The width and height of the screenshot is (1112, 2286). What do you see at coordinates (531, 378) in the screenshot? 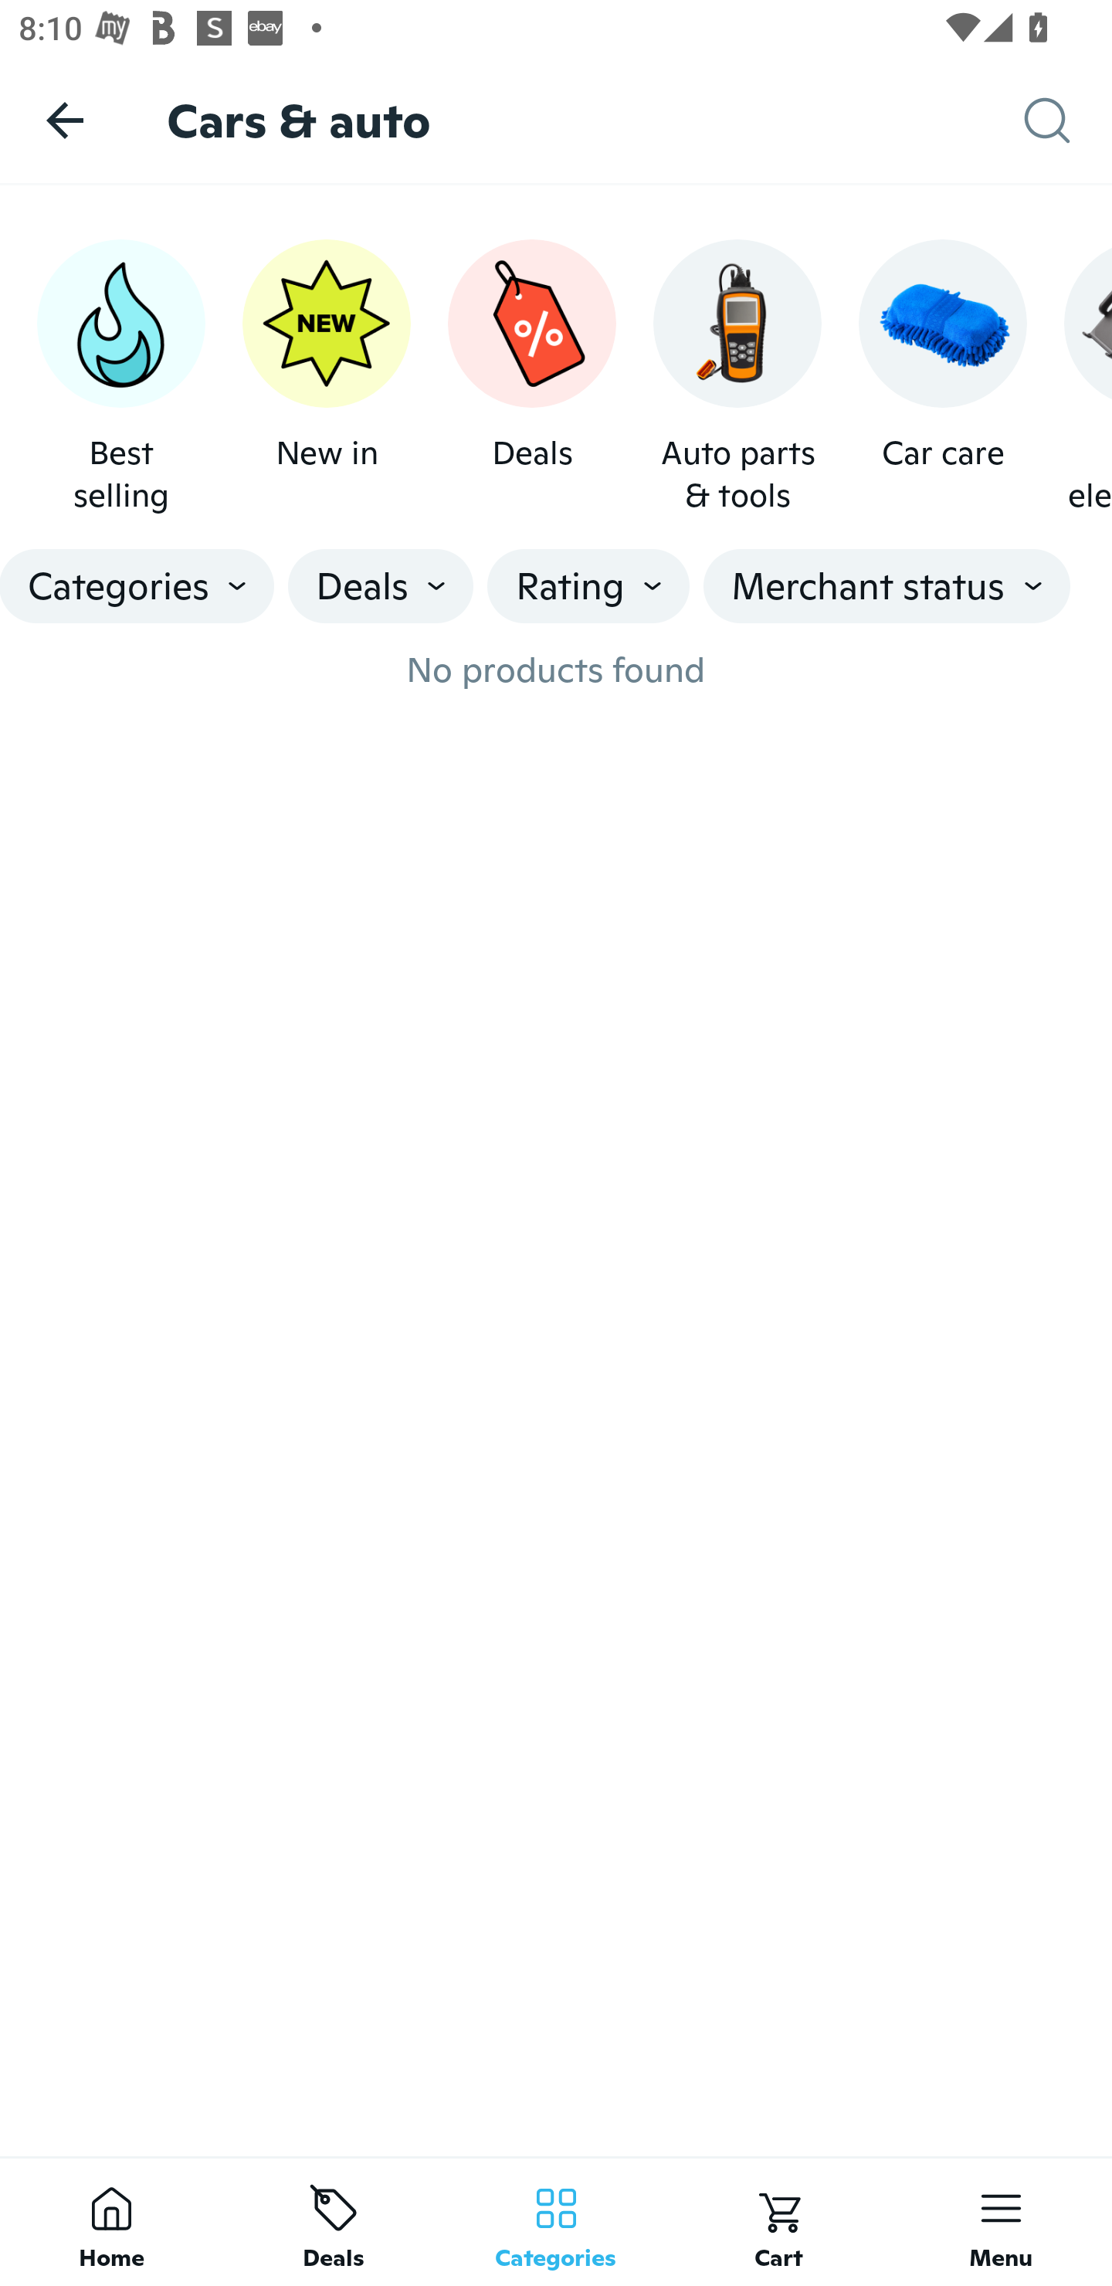
I see `Deals` at bounding box center [531, 378].